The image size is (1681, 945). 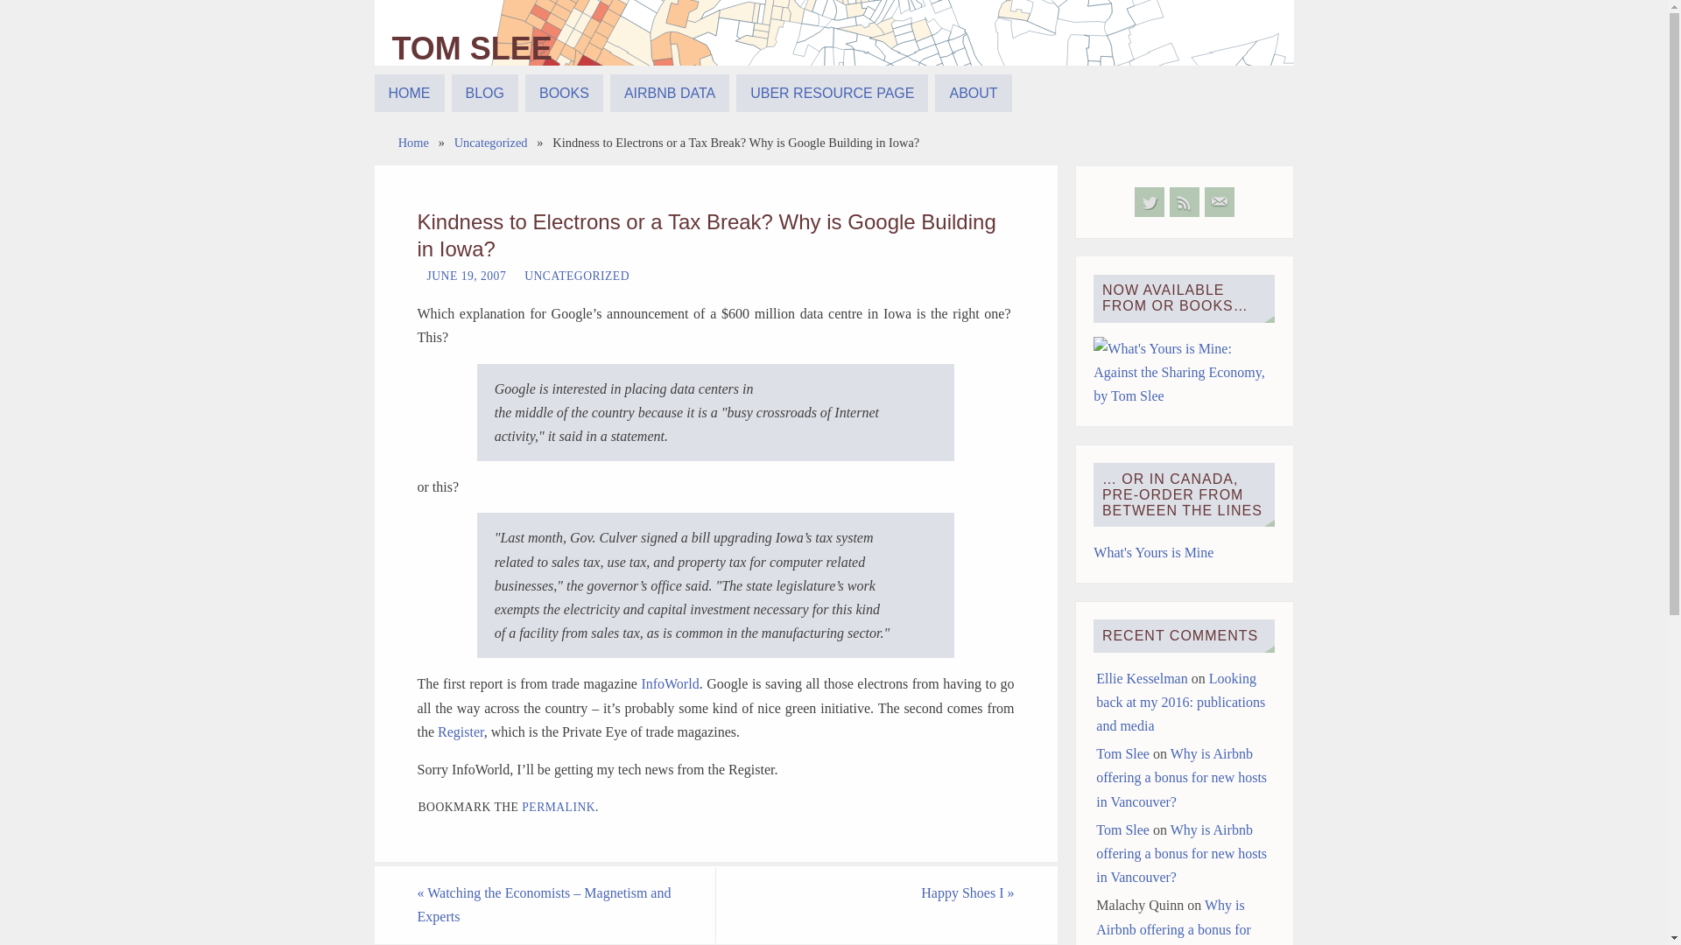 I want to click on Why is Airbnb offering a bonus for new hosts in Vancouver?, so click(x=1181, y=852).